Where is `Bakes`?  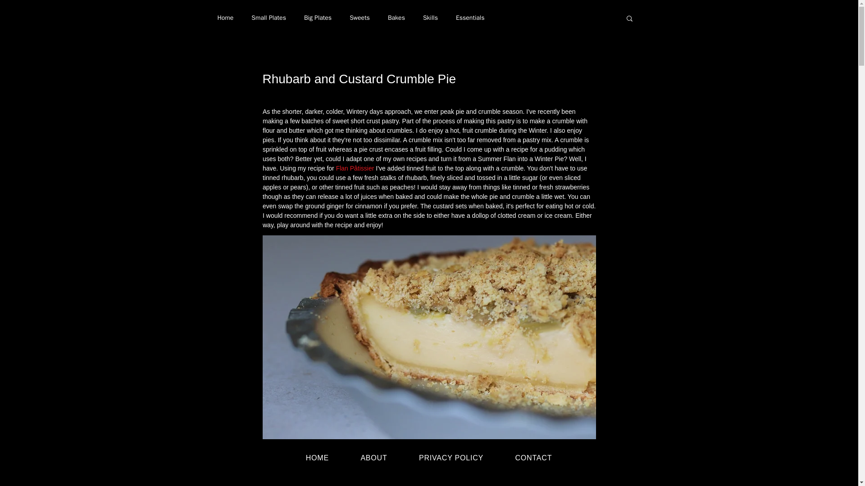
Bakes is located at coordinates (396, 18).